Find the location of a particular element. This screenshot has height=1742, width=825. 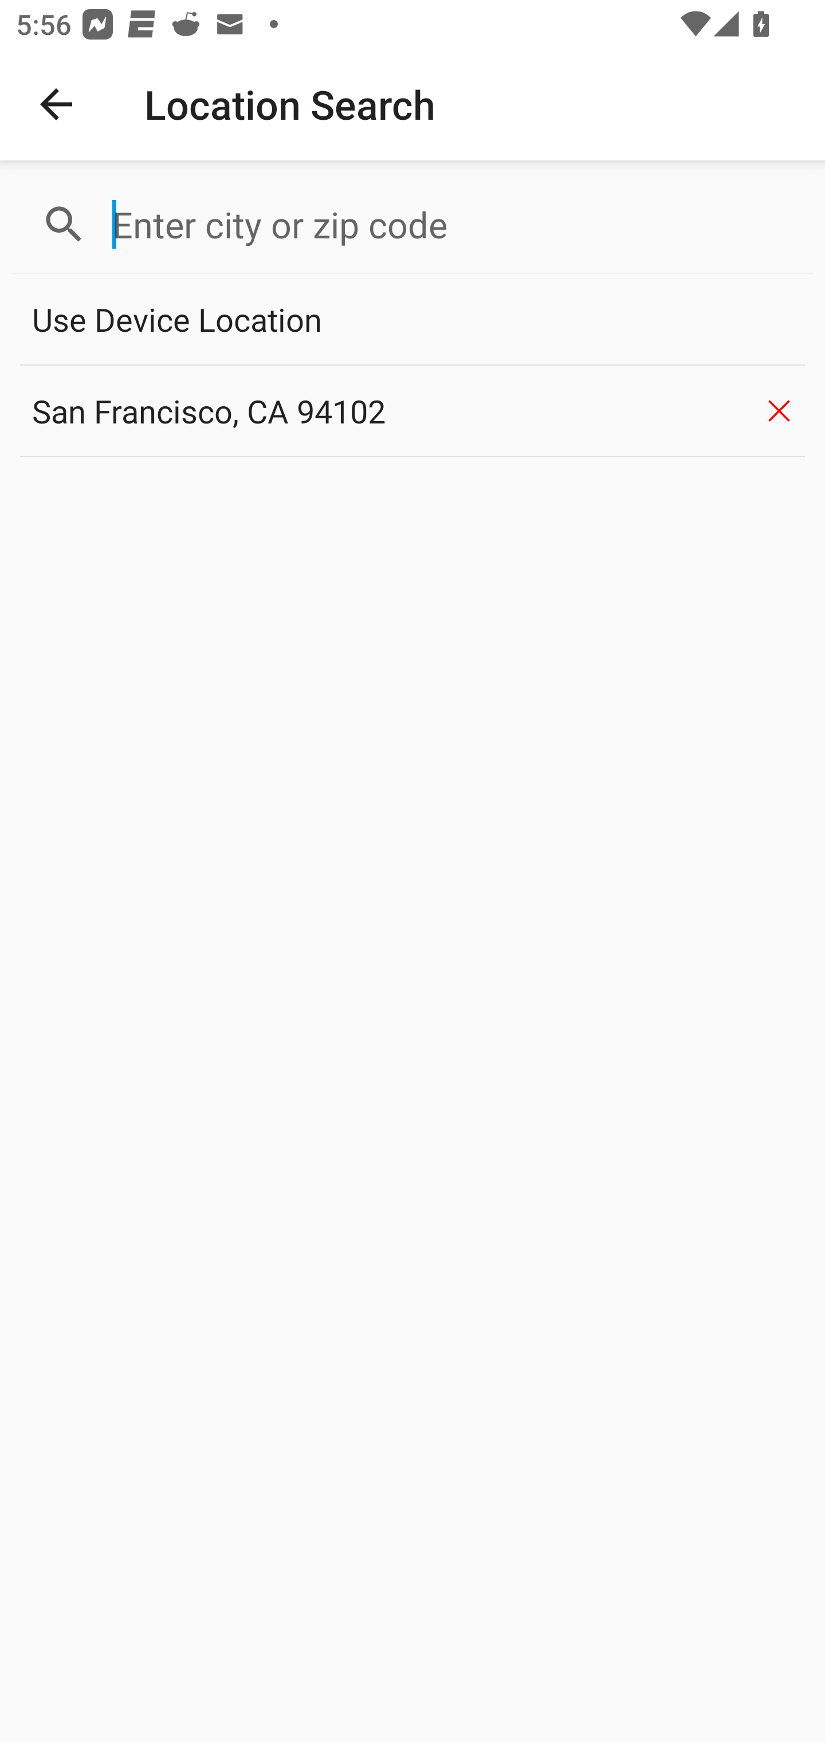

Navigate up is located at coordinates (56, 104).